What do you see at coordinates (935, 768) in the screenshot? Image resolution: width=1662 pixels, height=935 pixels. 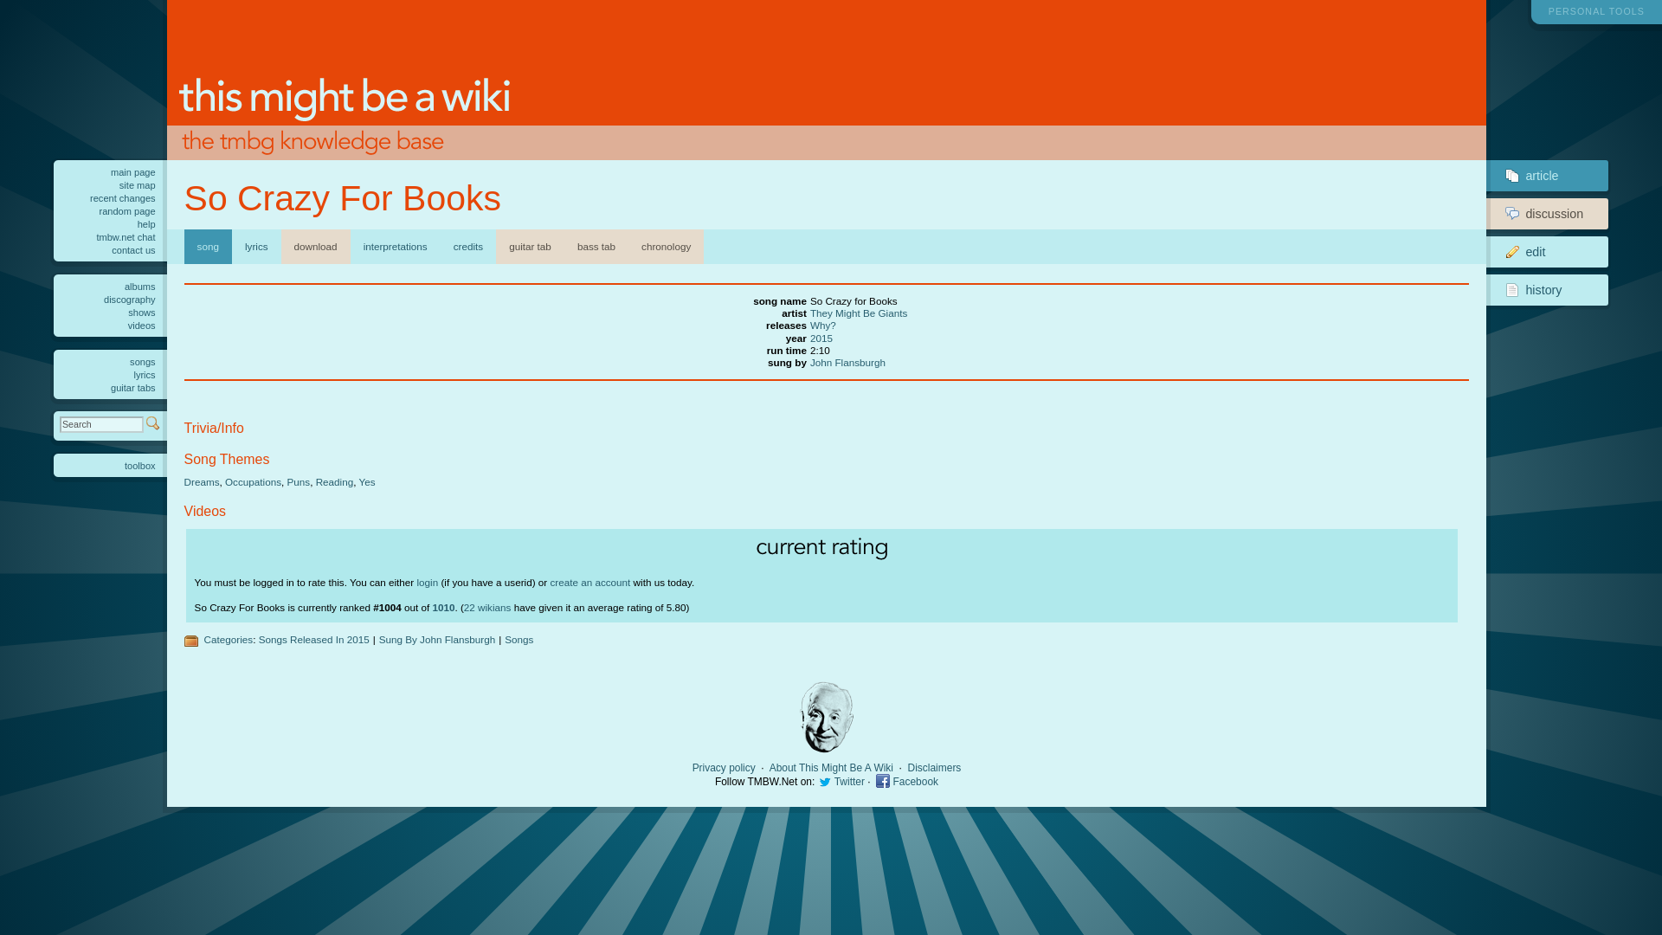 I see `Puns` at bounding box center [935, 768].